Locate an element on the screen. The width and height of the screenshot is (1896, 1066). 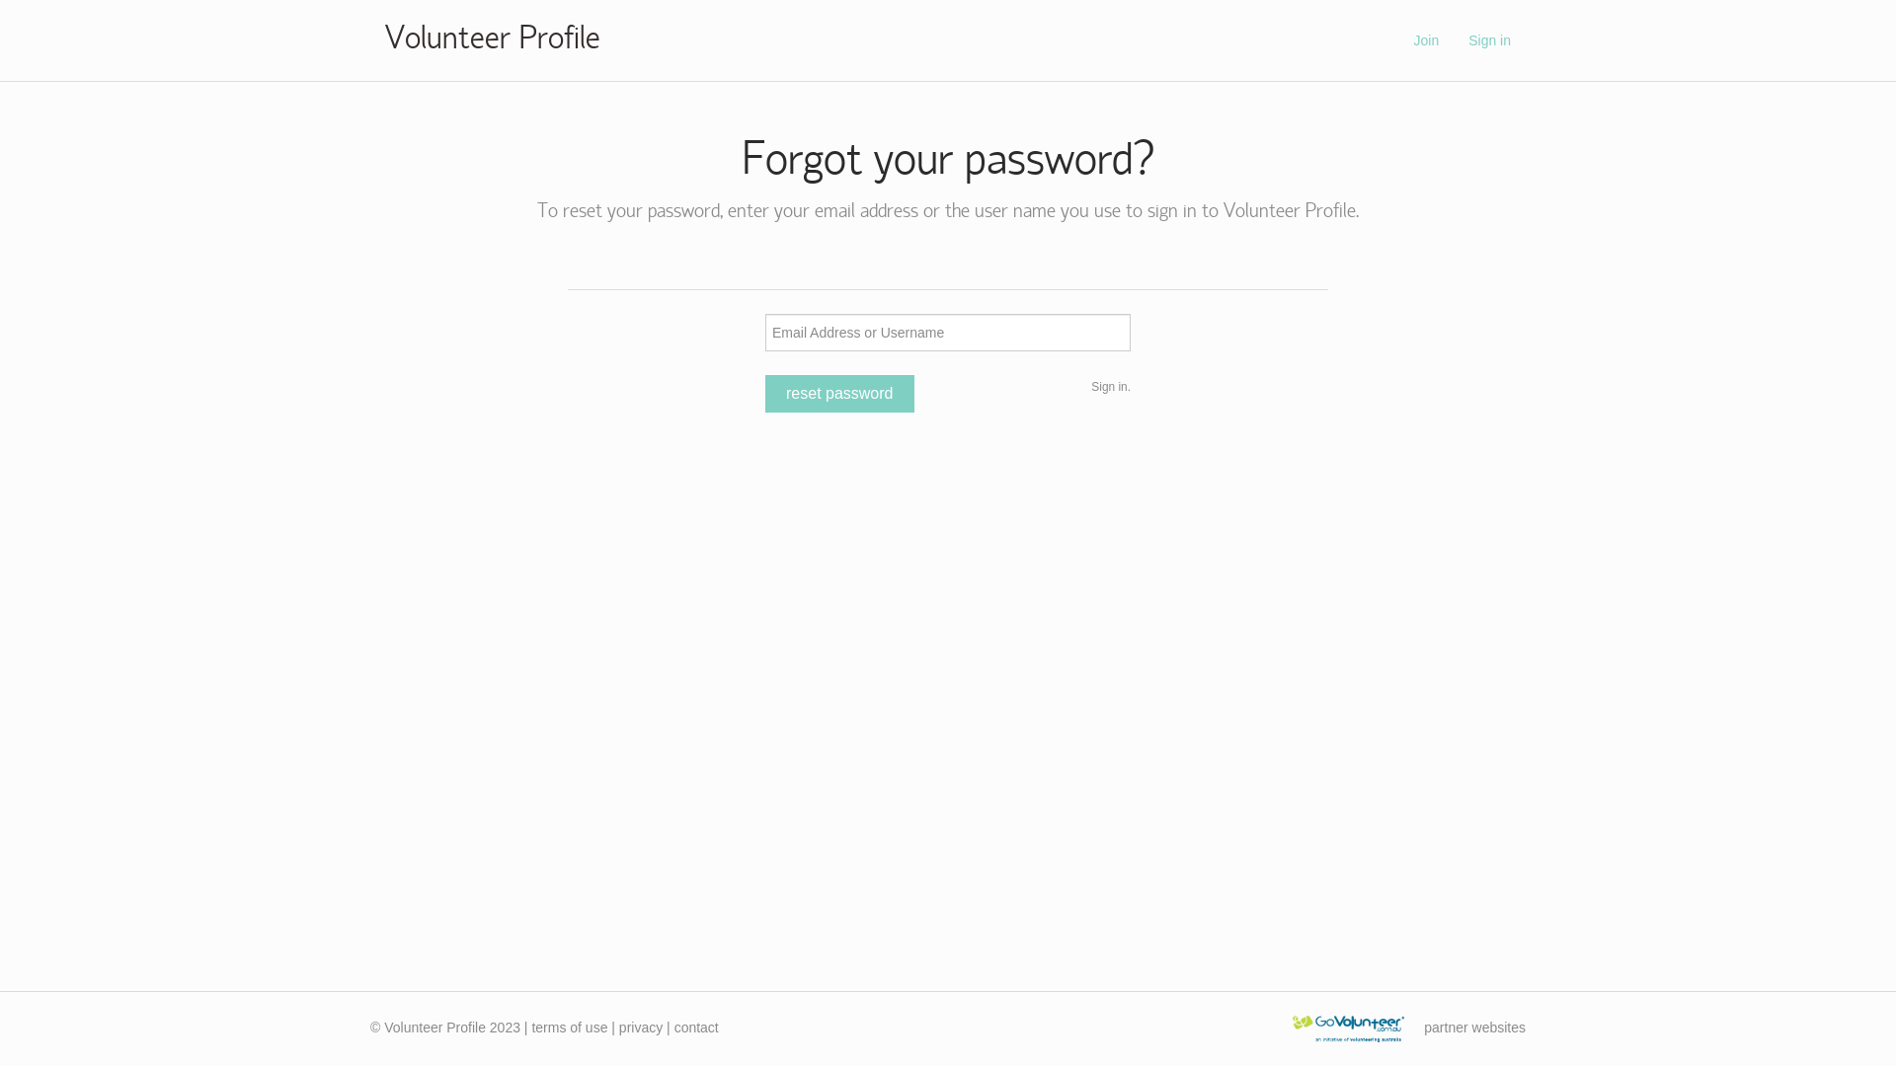
privacy is located at coordinates (641, 1028).